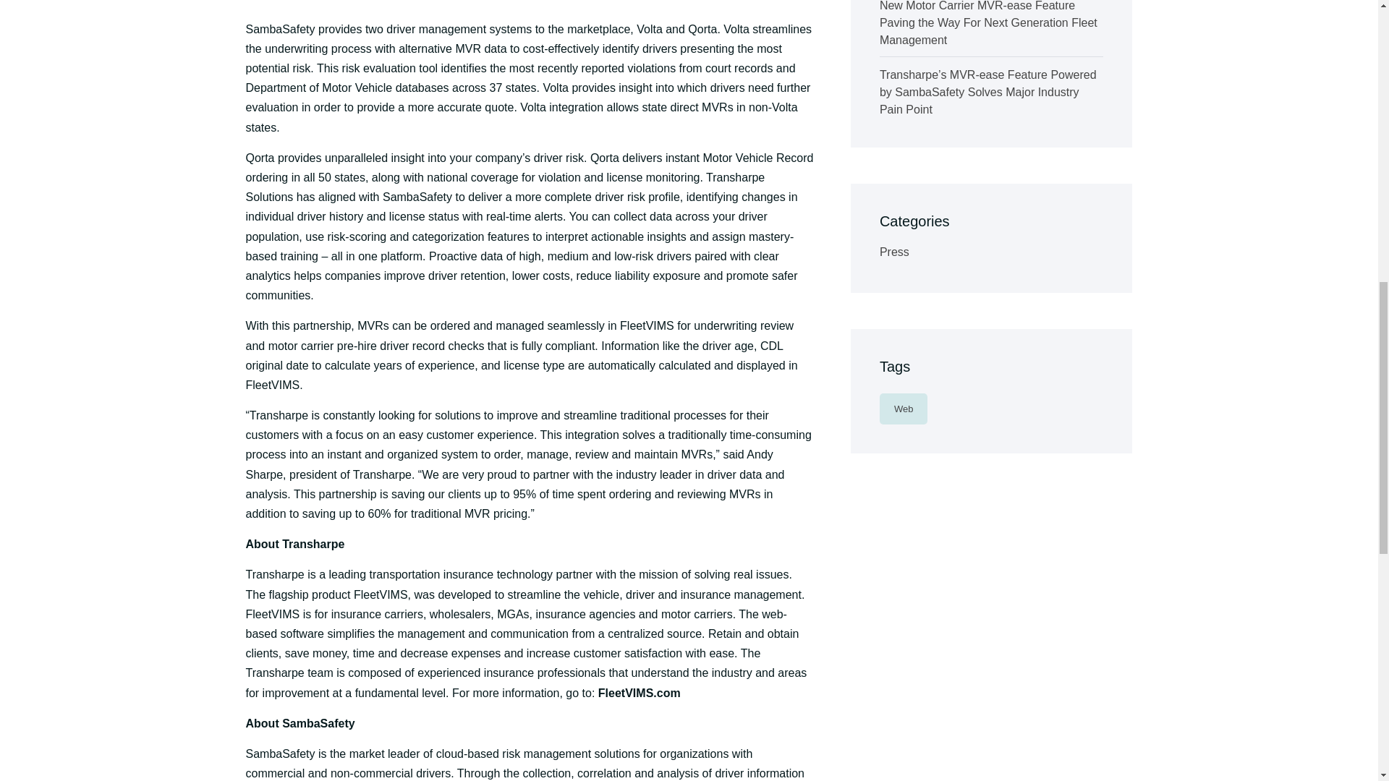 The width and height of the screenshot is (1389, 781). Describe the element at coordinates (903, 409) in the screenshot. I see `Web` at that location.